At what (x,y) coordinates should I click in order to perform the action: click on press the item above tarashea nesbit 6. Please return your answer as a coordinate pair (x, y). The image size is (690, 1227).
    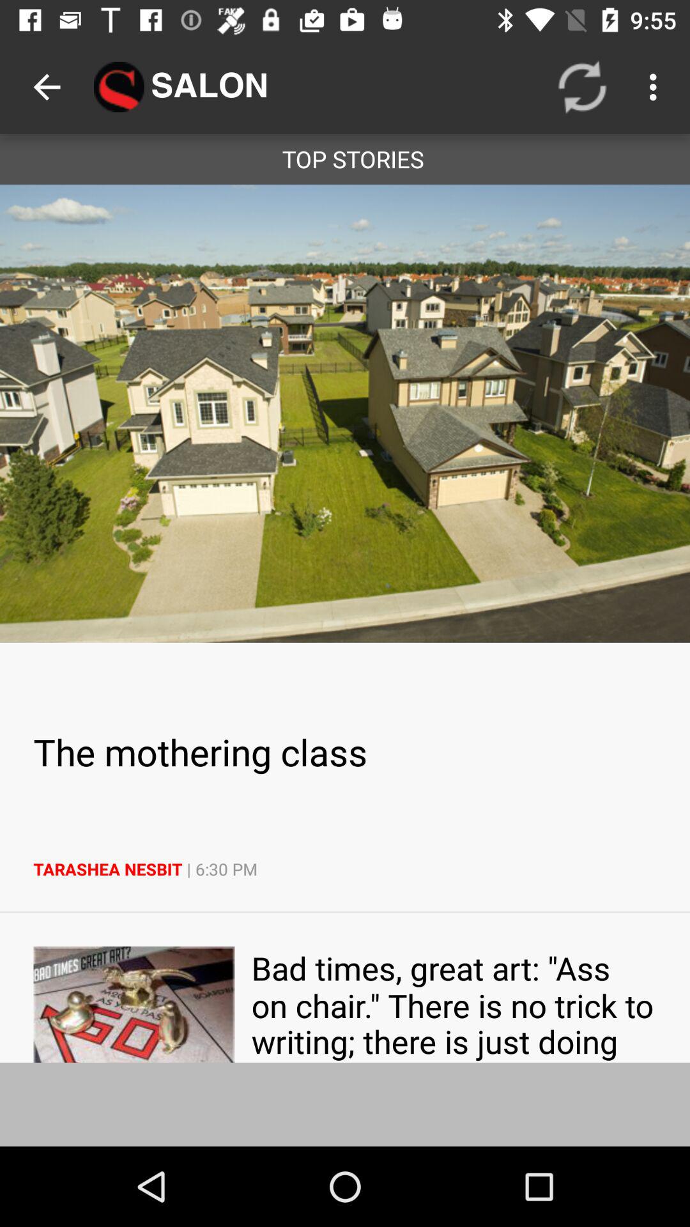
    Looking at the image, I should click on (345, 752).